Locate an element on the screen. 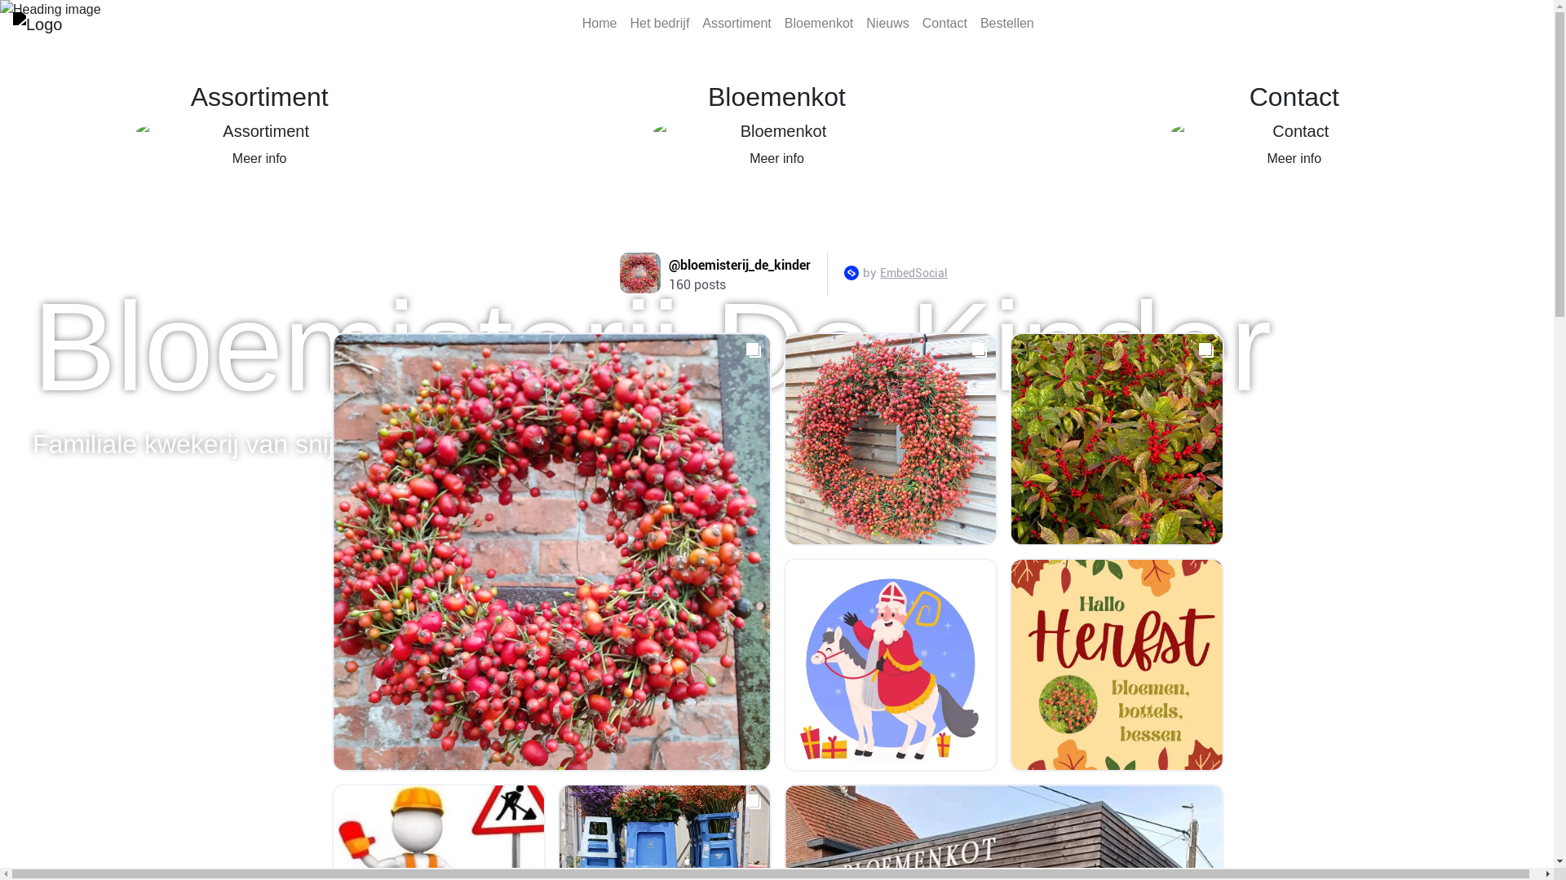 Image resolution: width=1566 pixels, height=880 pixels. Meer info is located at coordinates (776, 159).